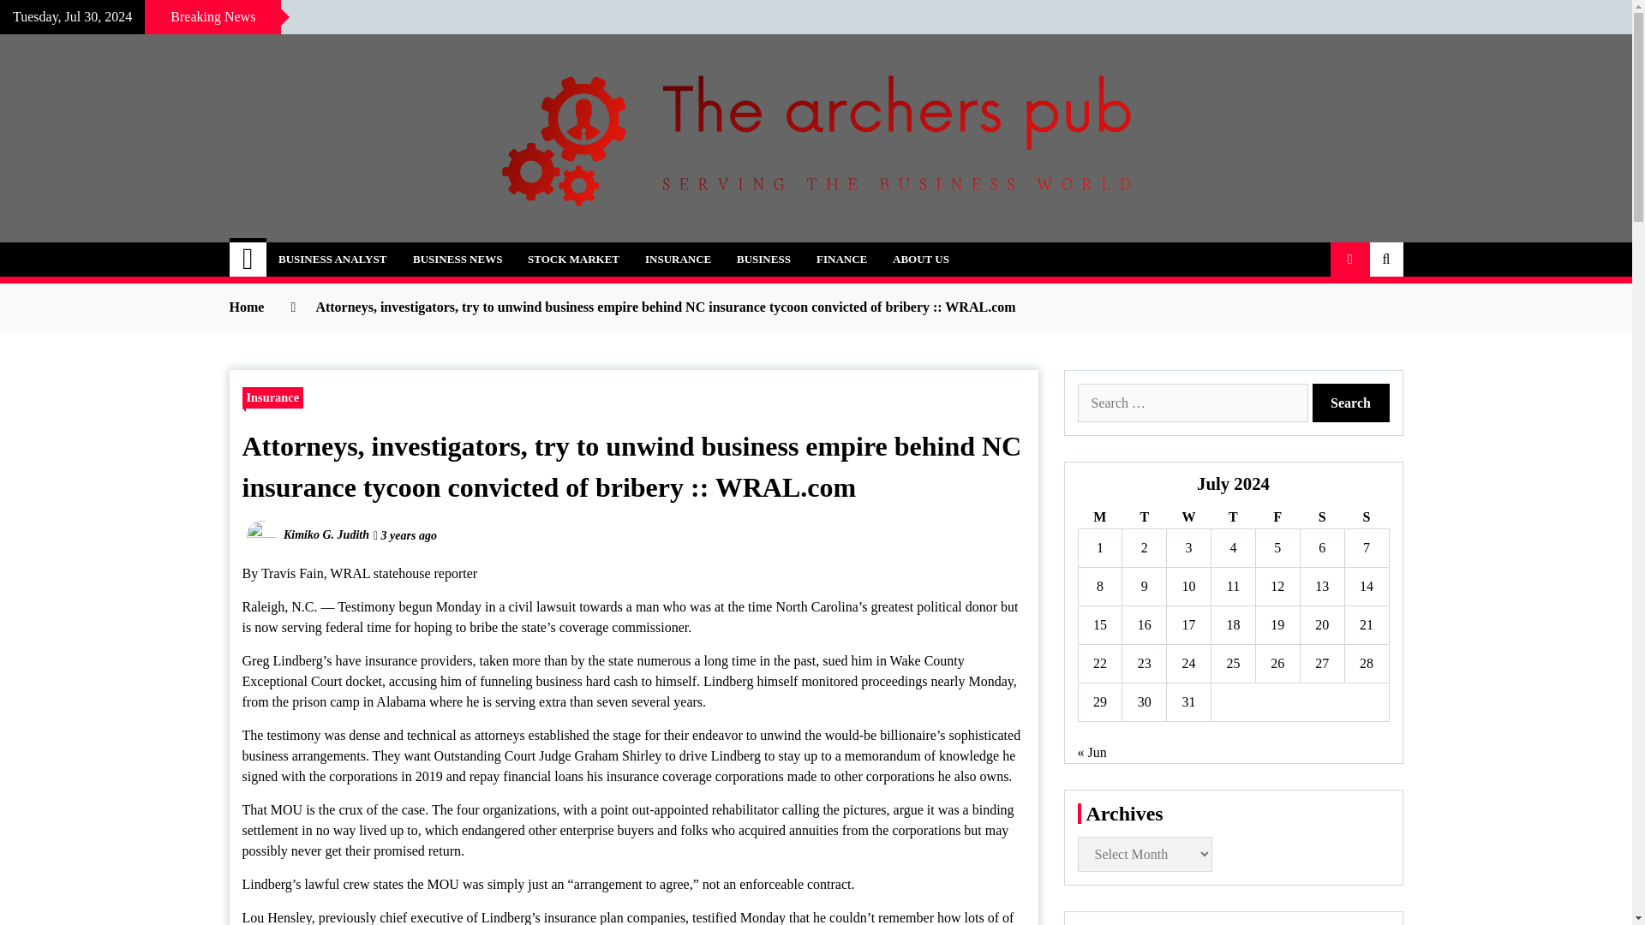 Image resolution: width=1645 pixels, height=925 pixels. Describe the element at coordinates (1234, 517) in the screenshot. I see `Thursday` at that location.